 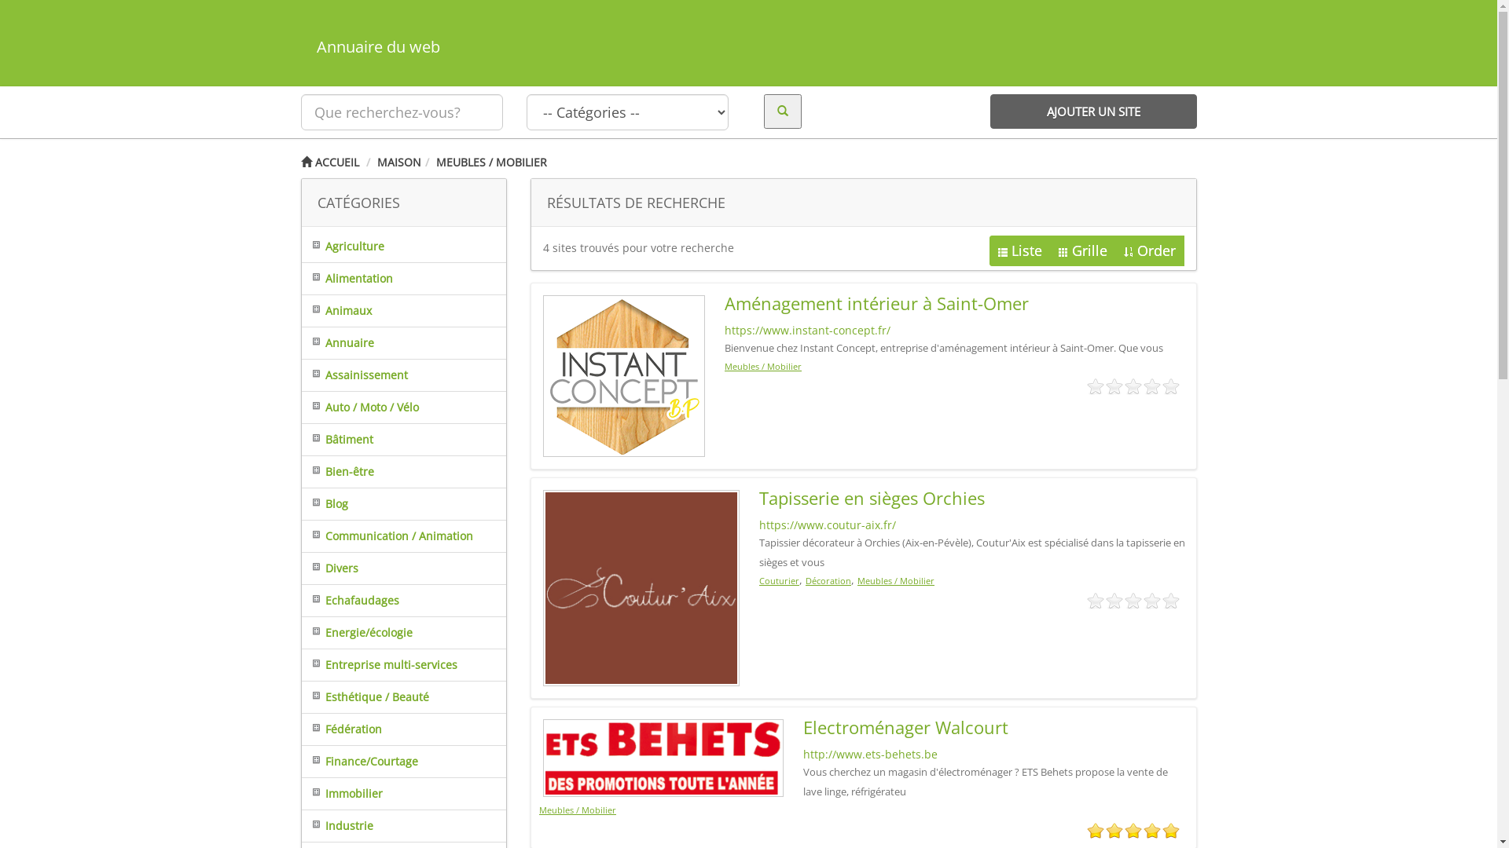 I want to click on Grille, so click(x=1083, y=251).